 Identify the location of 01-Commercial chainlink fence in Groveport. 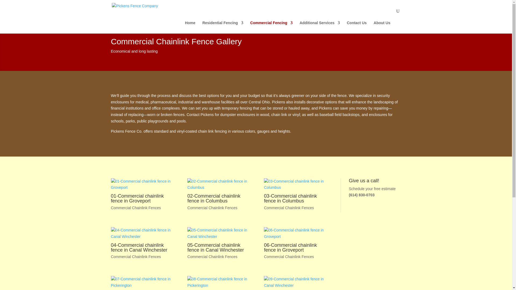
(137, 198).